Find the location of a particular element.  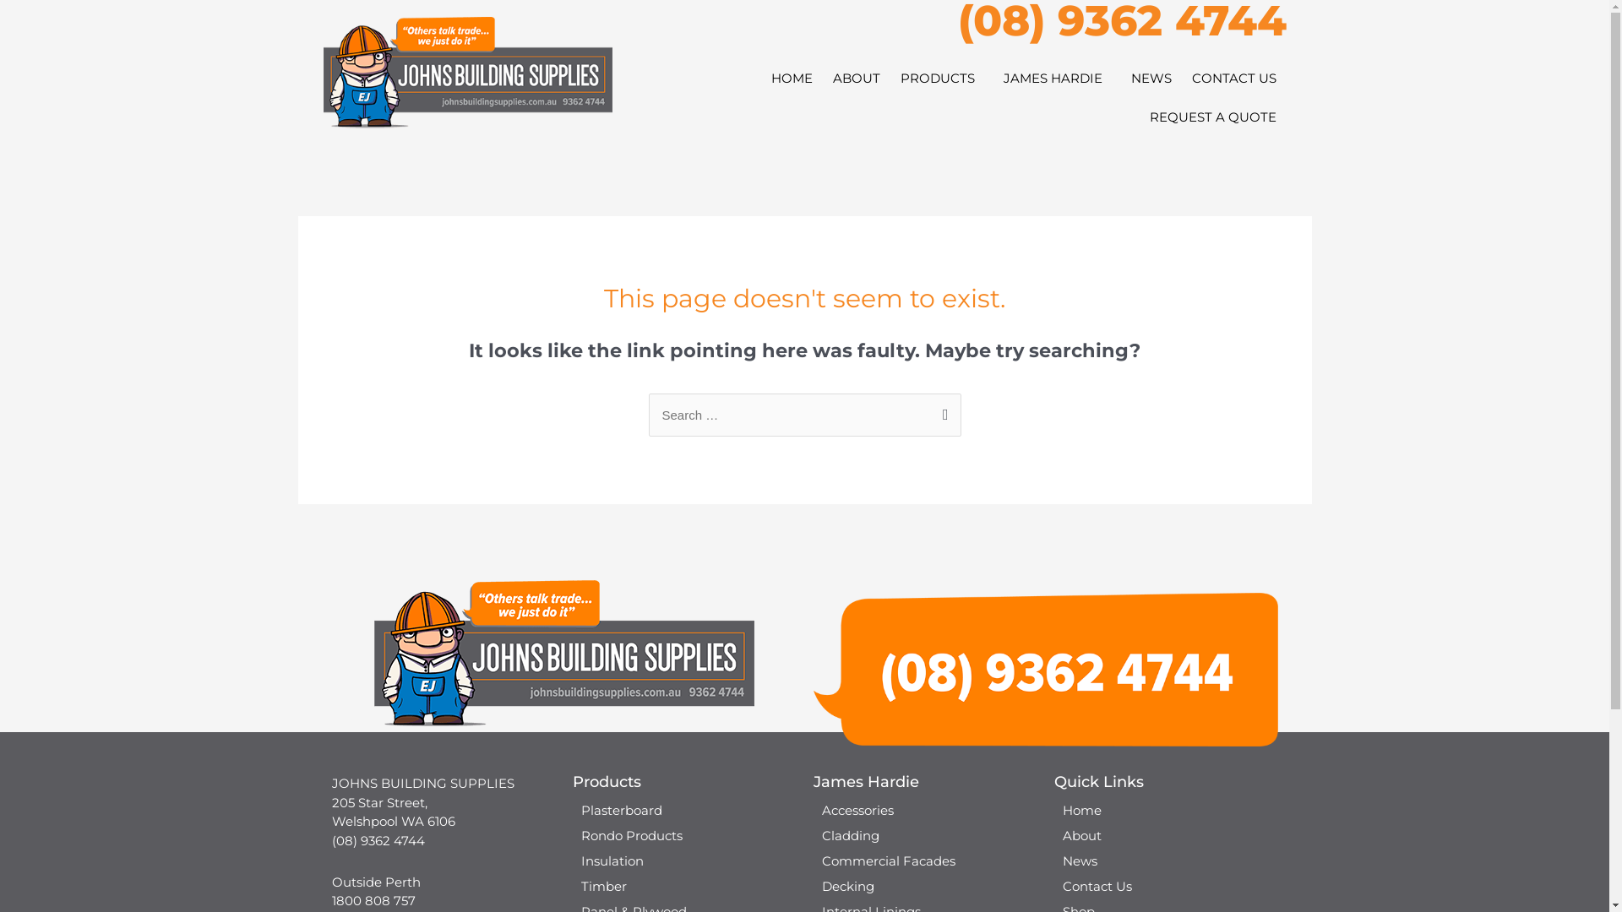

Commercial Facades is located at coordinates (924, 861).